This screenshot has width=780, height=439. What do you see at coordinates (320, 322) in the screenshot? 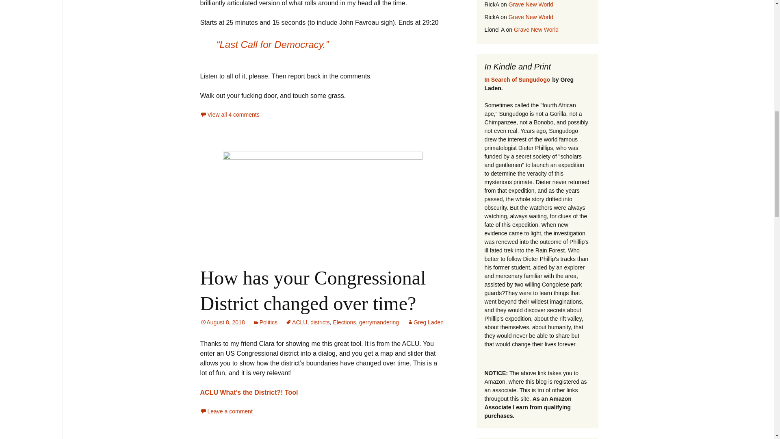
I see `districts` at bounding box center [320, 322].